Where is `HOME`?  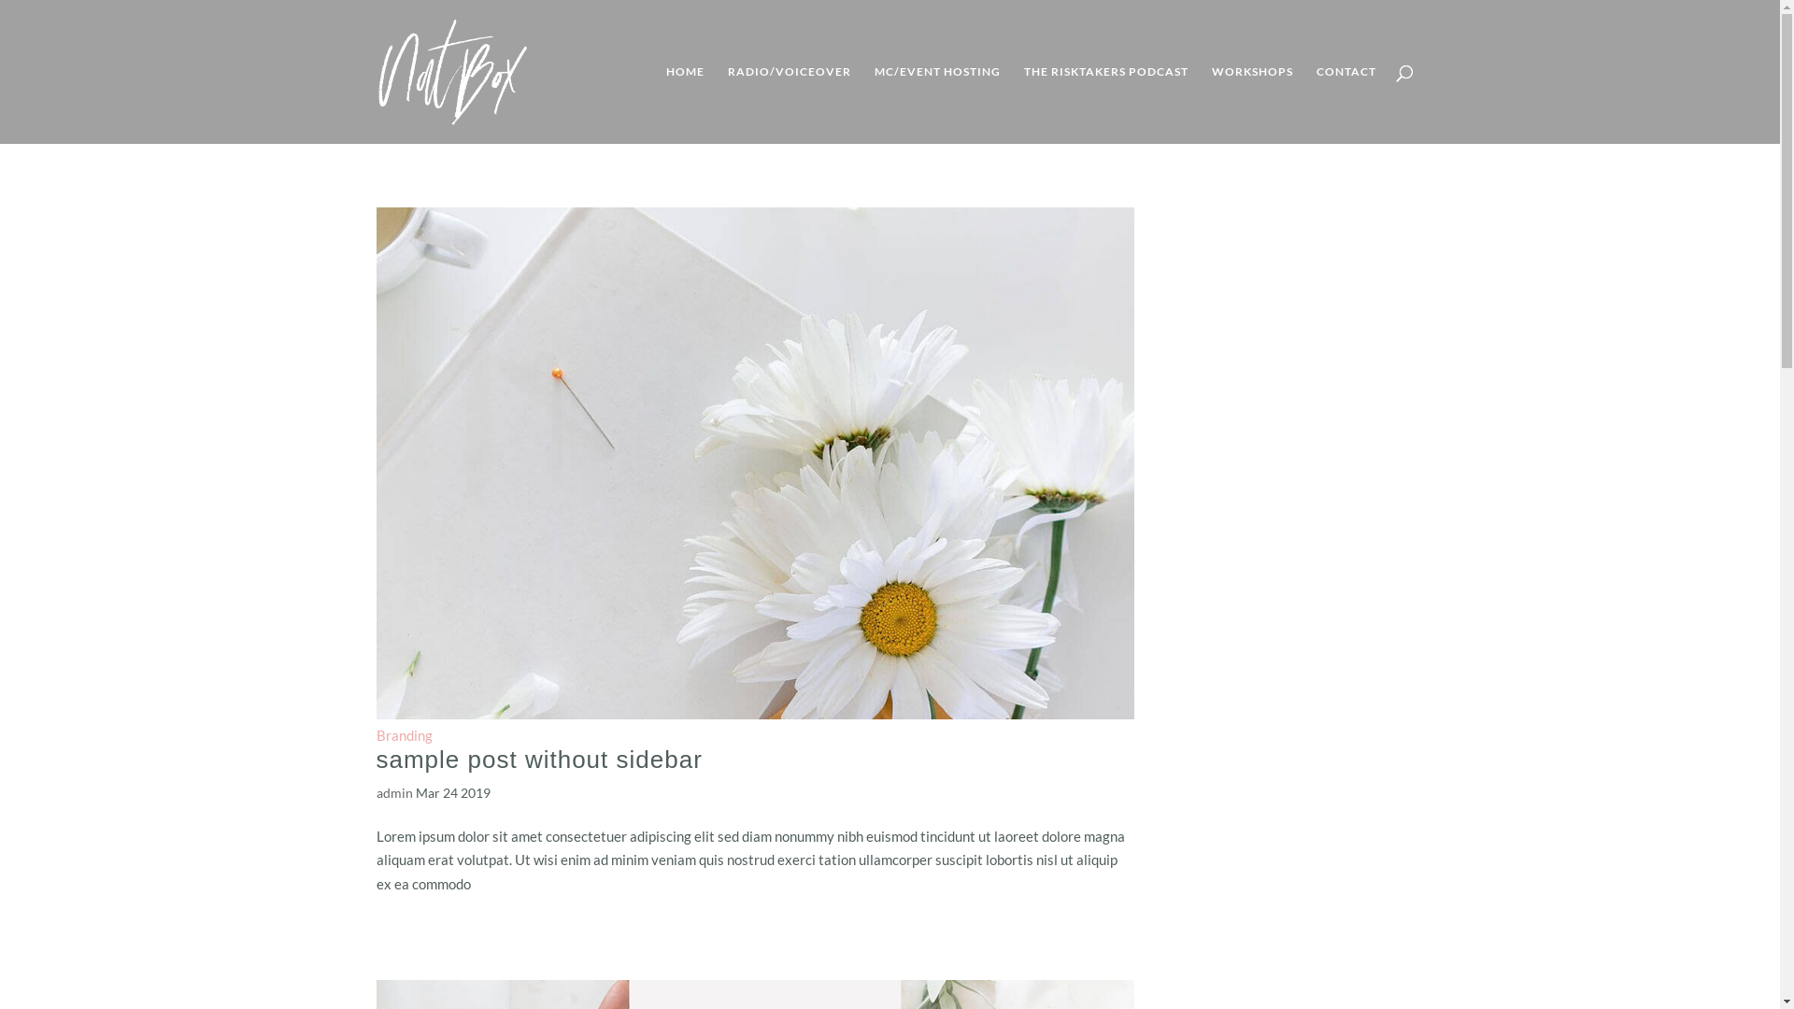
HOME is located at coordinates (684, 105).